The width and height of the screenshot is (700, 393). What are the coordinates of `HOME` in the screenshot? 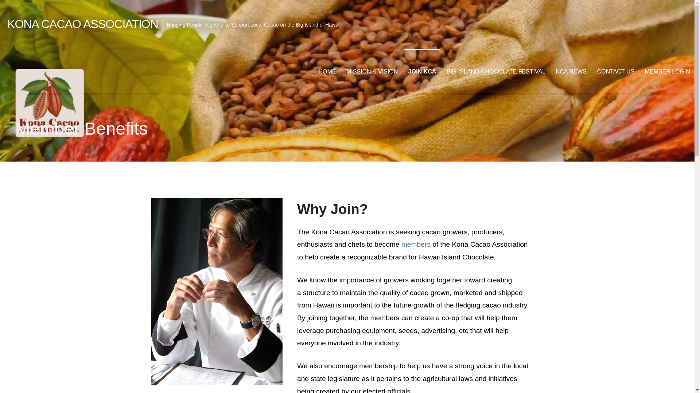 It's located at (327, 71).